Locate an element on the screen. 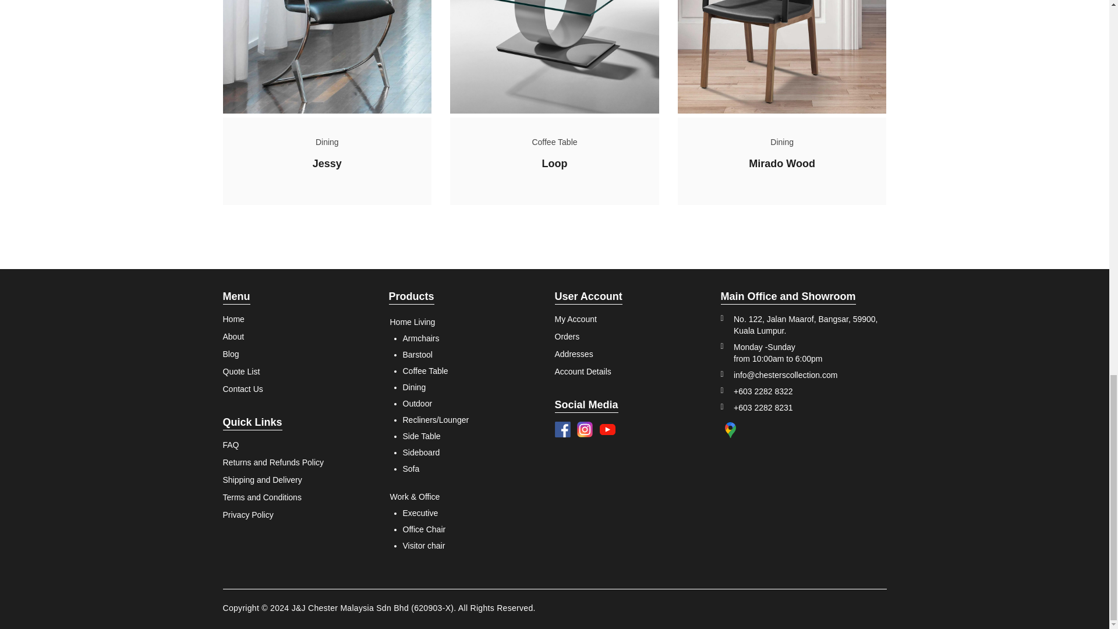 Image resolution: width=1118 pixels, height=629 pixels. Returns and Refunds Policy is located at coordinates (273, 462).